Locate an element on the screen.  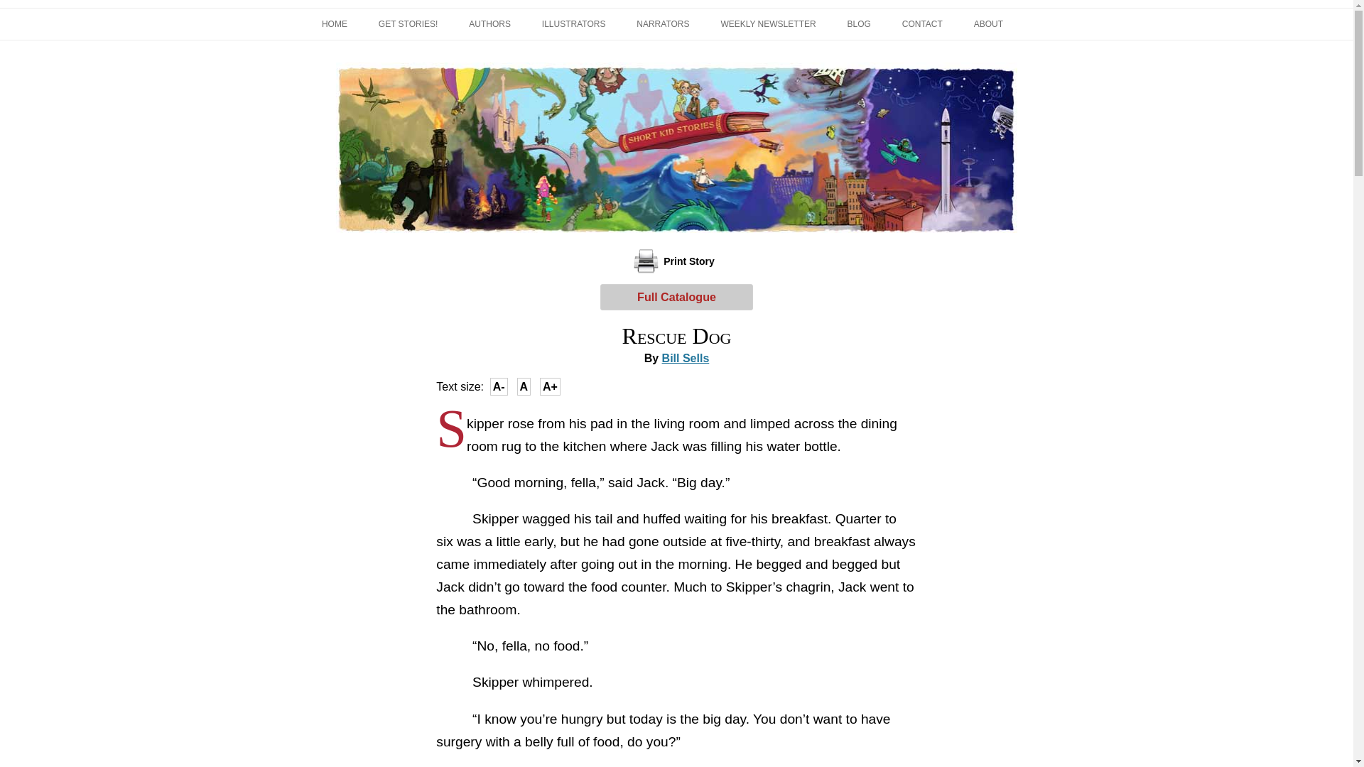
AUTHORS is located at coordinates (489, 24).